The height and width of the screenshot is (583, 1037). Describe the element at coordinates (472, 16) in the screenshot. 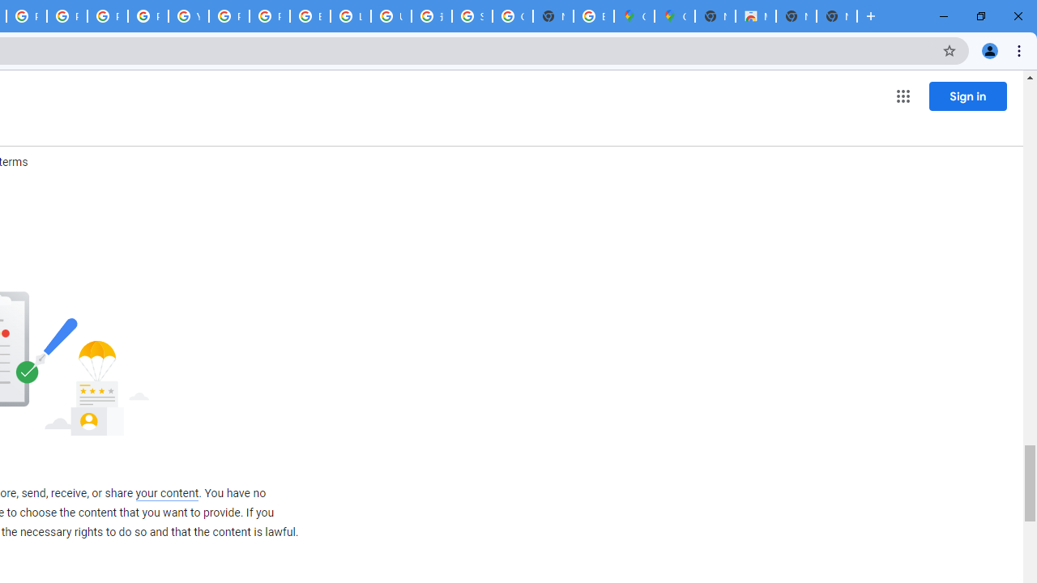

I see `Sign in - Google Accounts` at that location.